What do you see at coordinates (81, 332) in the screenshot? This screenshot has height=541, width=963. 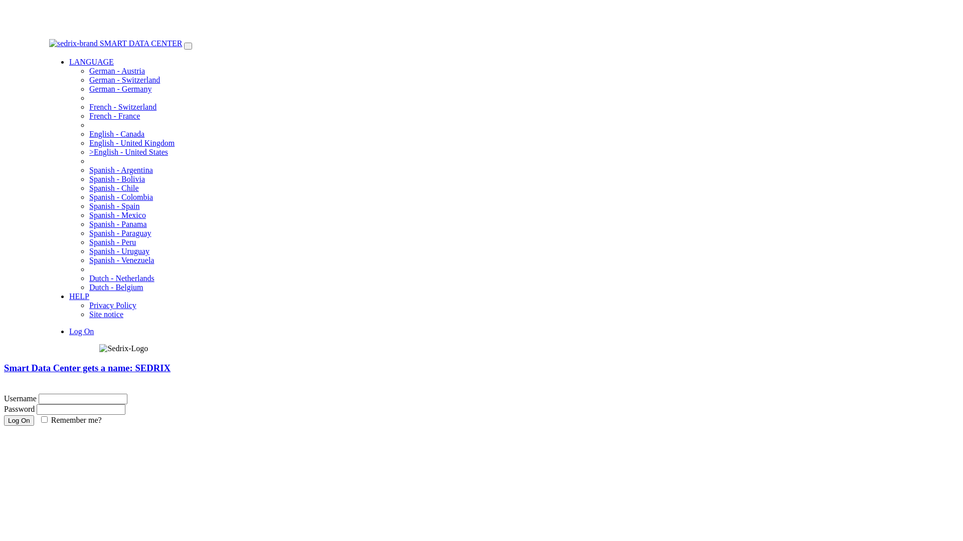 I see `Log On` at bounding box center [81, 332].